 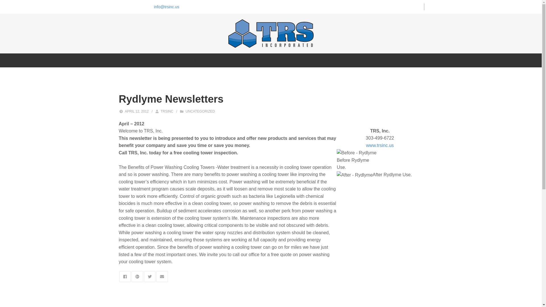 I want to click on Resources, so click(x=305, y=60).